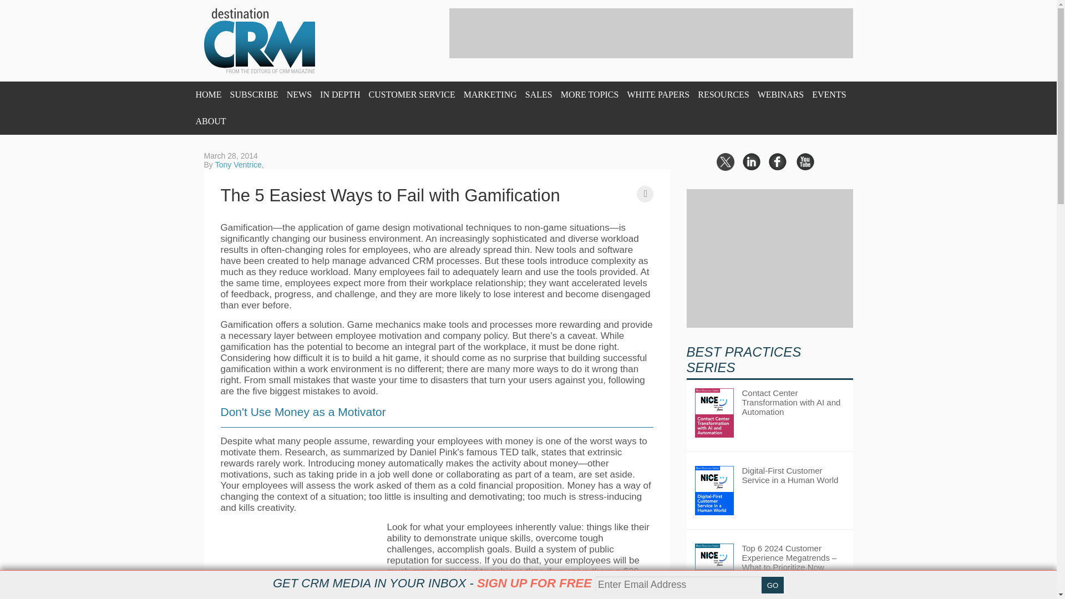  I want to click on 3rd party ad content, so click(651, 33).